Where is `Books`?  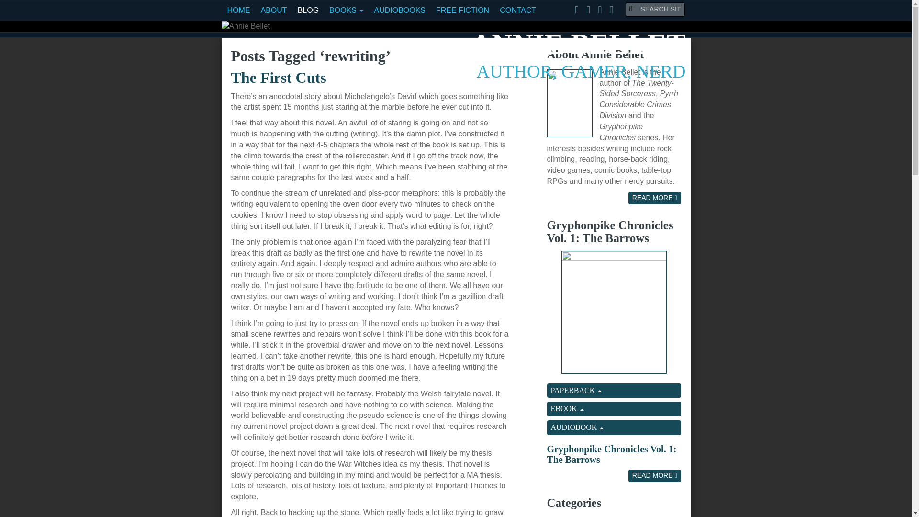 Books is located at coordinates (346, 11).